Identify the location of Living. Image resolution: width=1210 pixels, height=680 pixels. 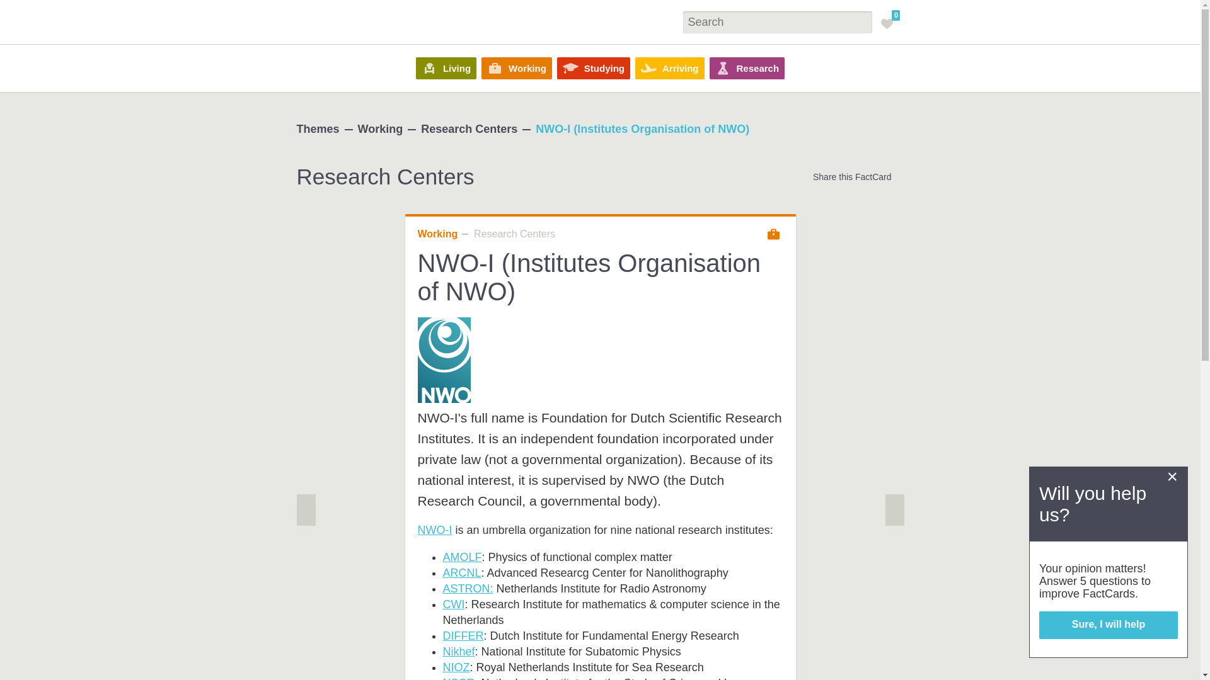
(446, 68).